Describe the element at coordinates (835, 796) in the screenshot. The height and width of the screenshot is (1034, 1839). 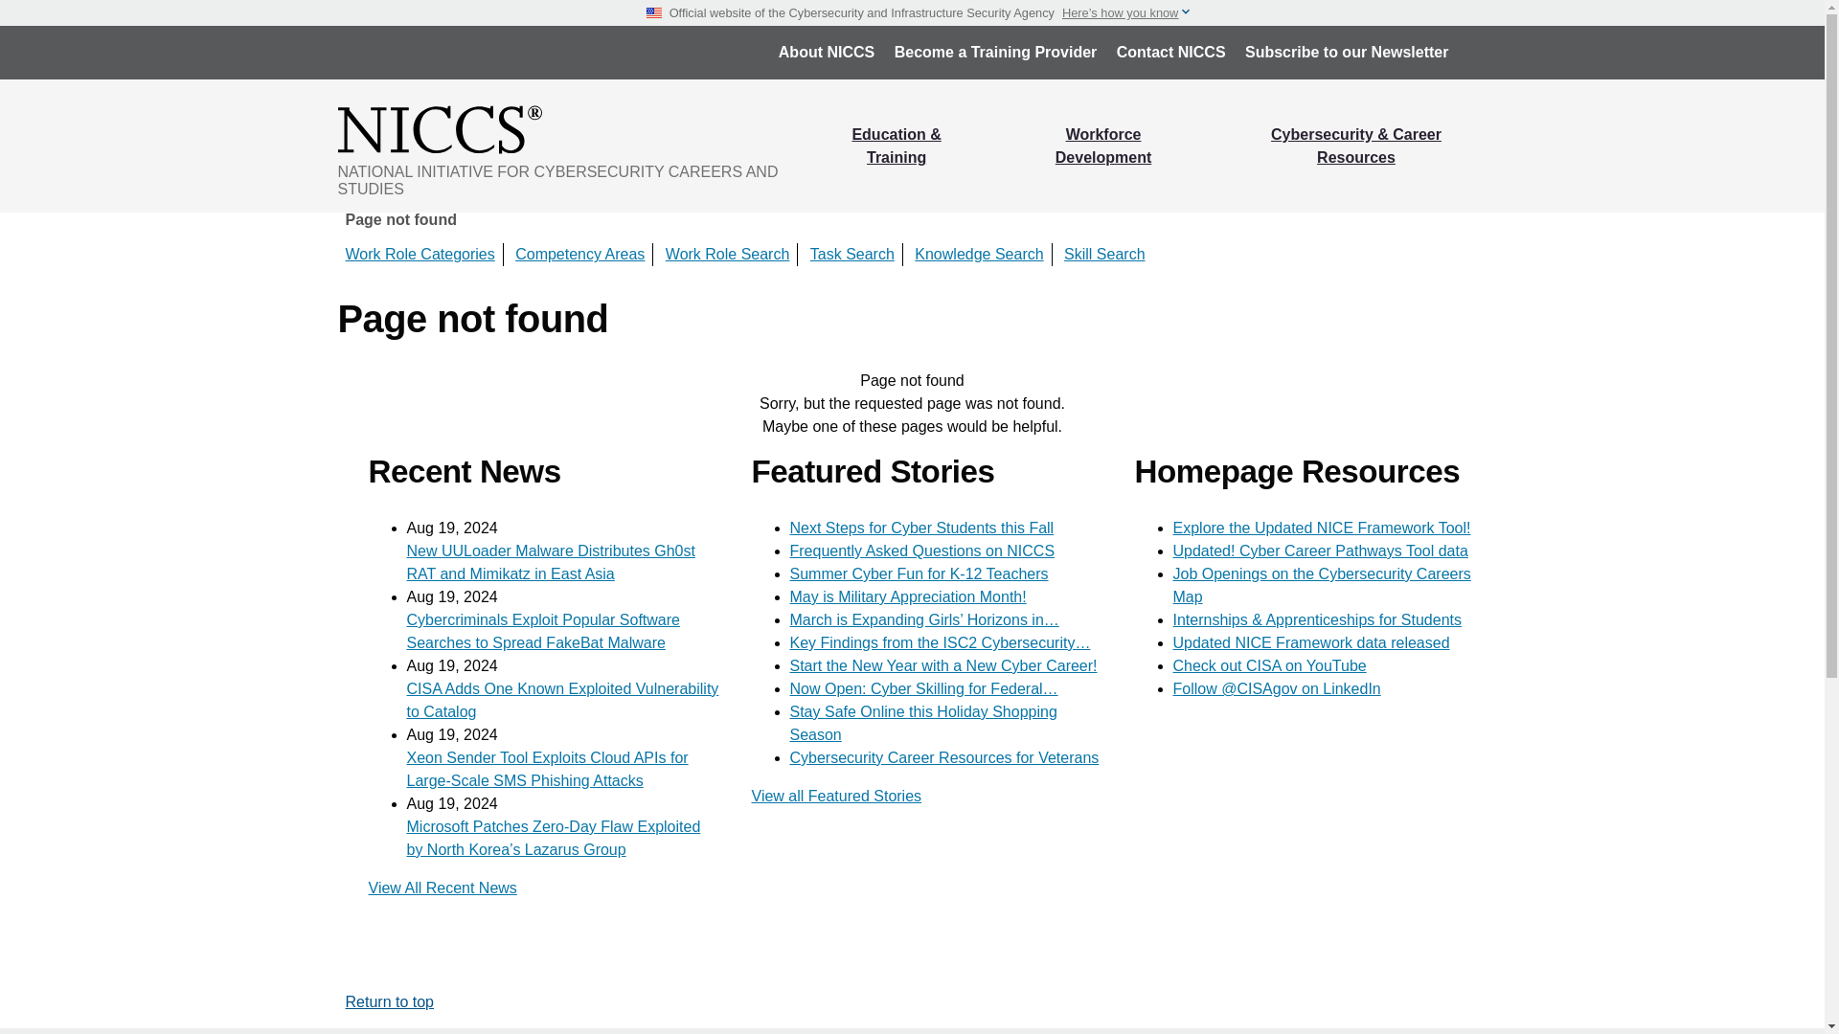
I see `View all Featured Stories` at that location.